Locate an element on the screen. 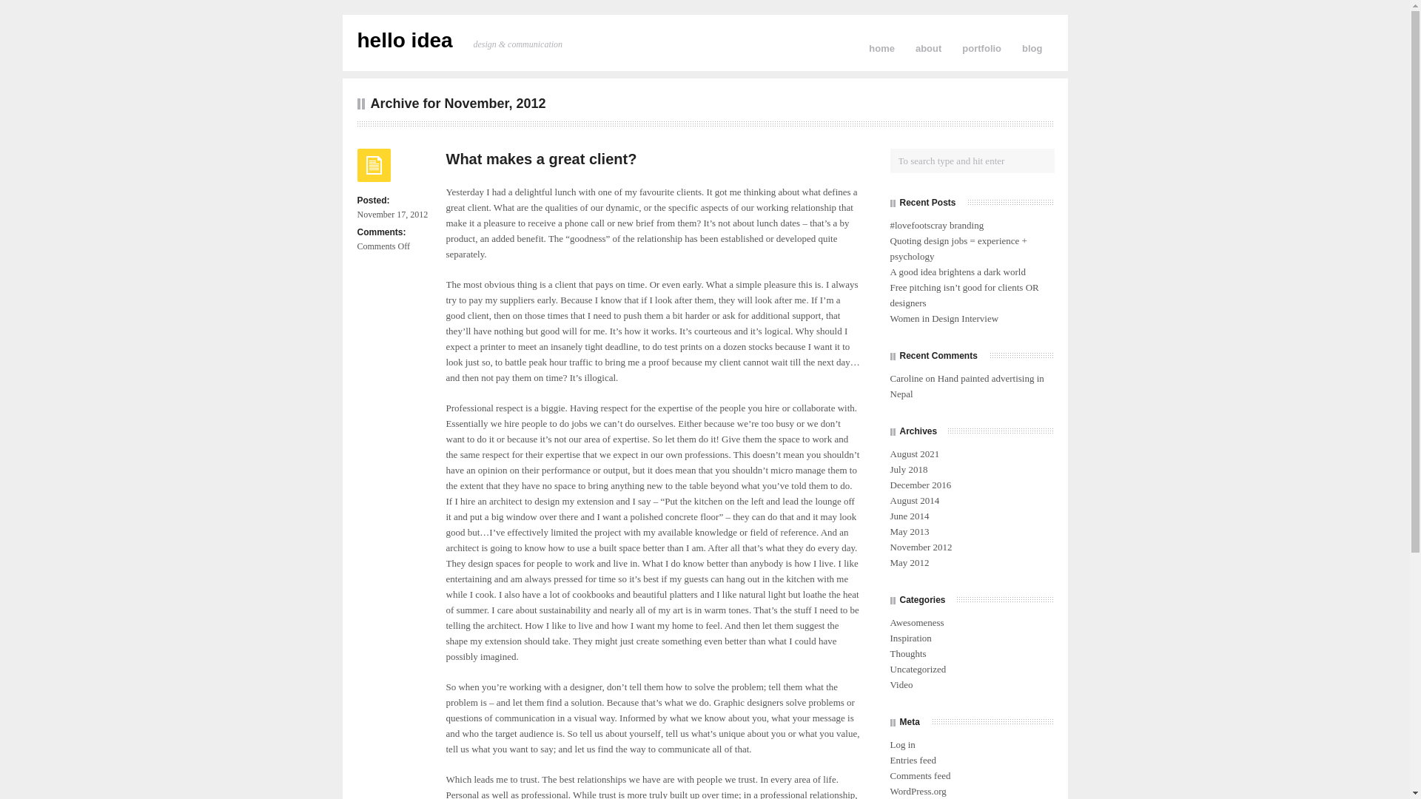 The width and height of the screenshot is (1421, 799). Inspiration is located at coordinates (910, 638).